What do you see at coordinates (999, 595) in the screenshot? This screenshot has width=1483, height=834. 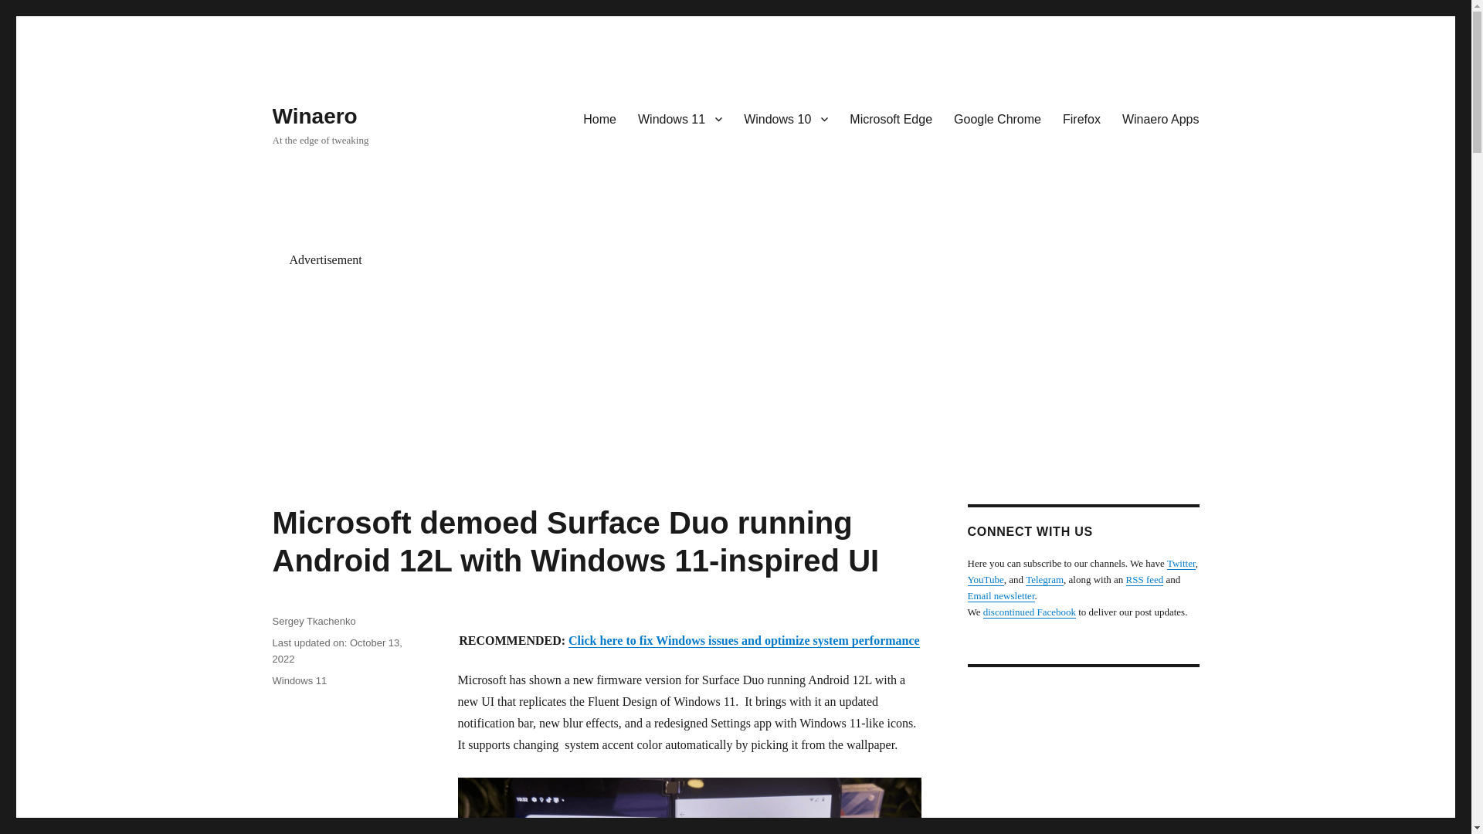 I see `Subscribe with email` at bounding box center [999, 595].